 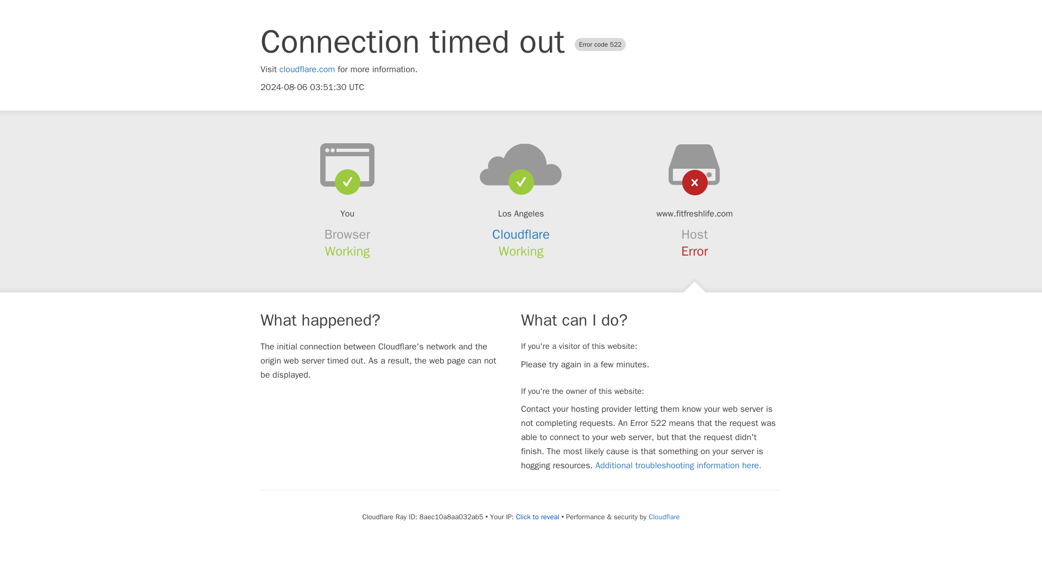 What do you see at coordinates (521, 234) in the screenshot?
I see `Cloudflare` at bounding box center [521, 234].